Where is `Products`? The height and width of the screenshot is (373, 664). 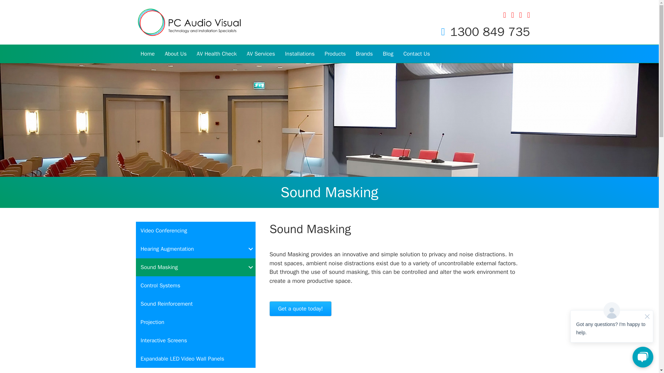 Products is located at coordinates (335, 54).